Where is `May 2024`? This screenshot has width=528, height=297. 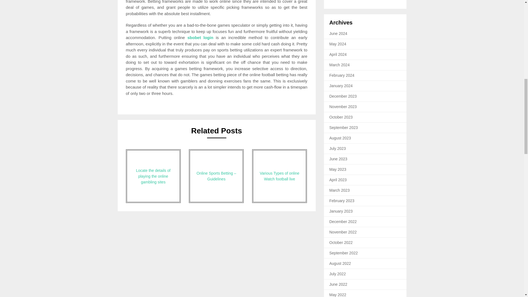 May 2024 is located at coordinates (338, 44).